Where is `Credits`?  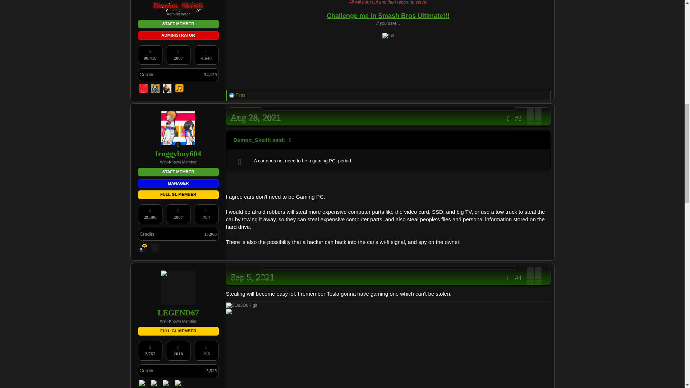
Credits is located at coordinates (147, 75).